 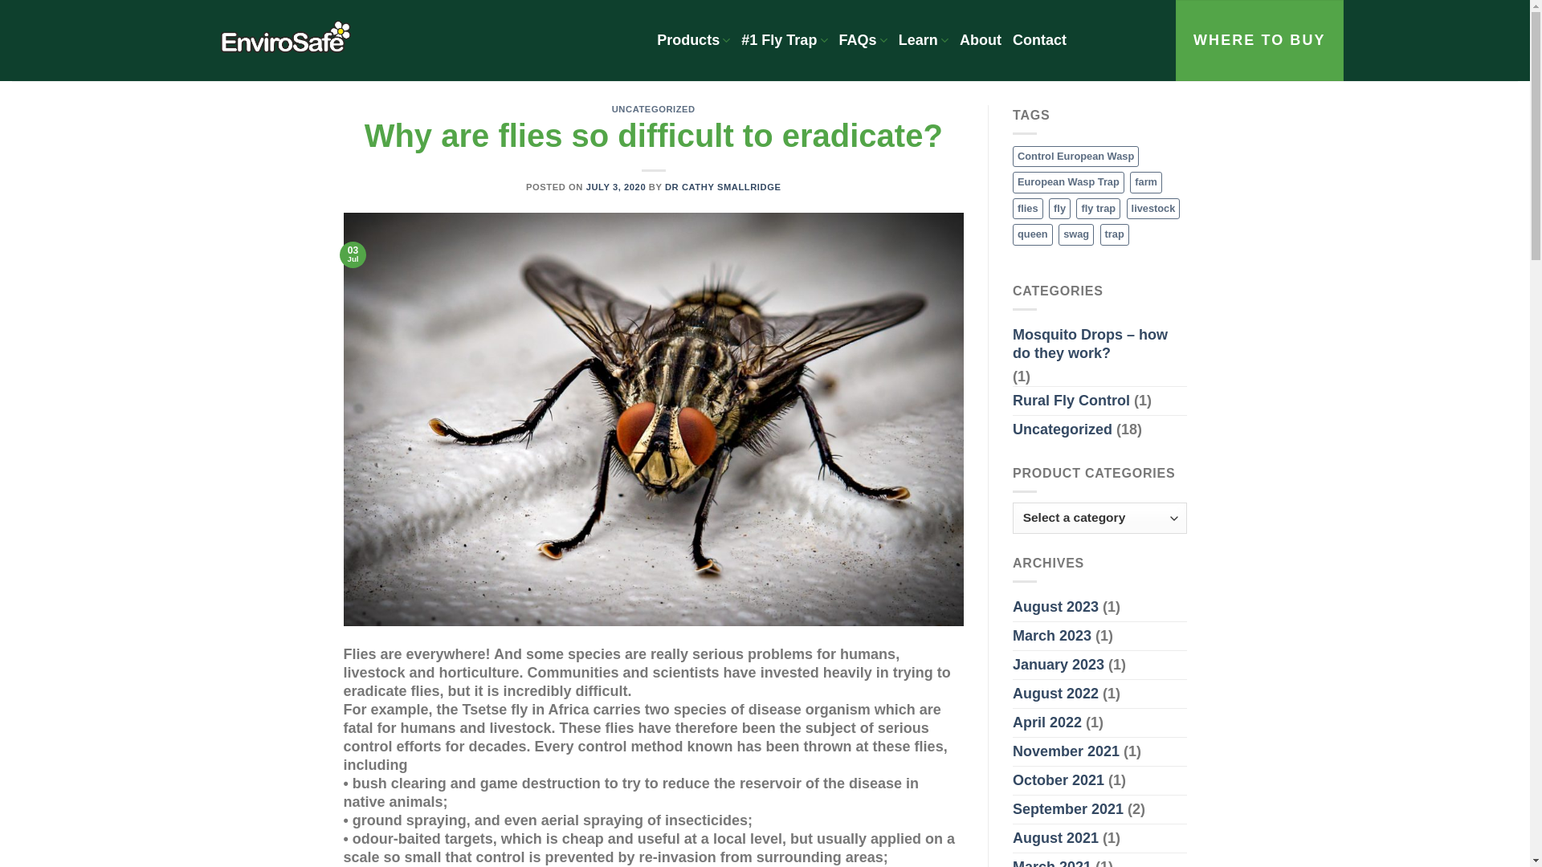 What do you see at coordinates (1060, 209) in the screenshot?
I see `fly` at bounding box center [1060, 209].